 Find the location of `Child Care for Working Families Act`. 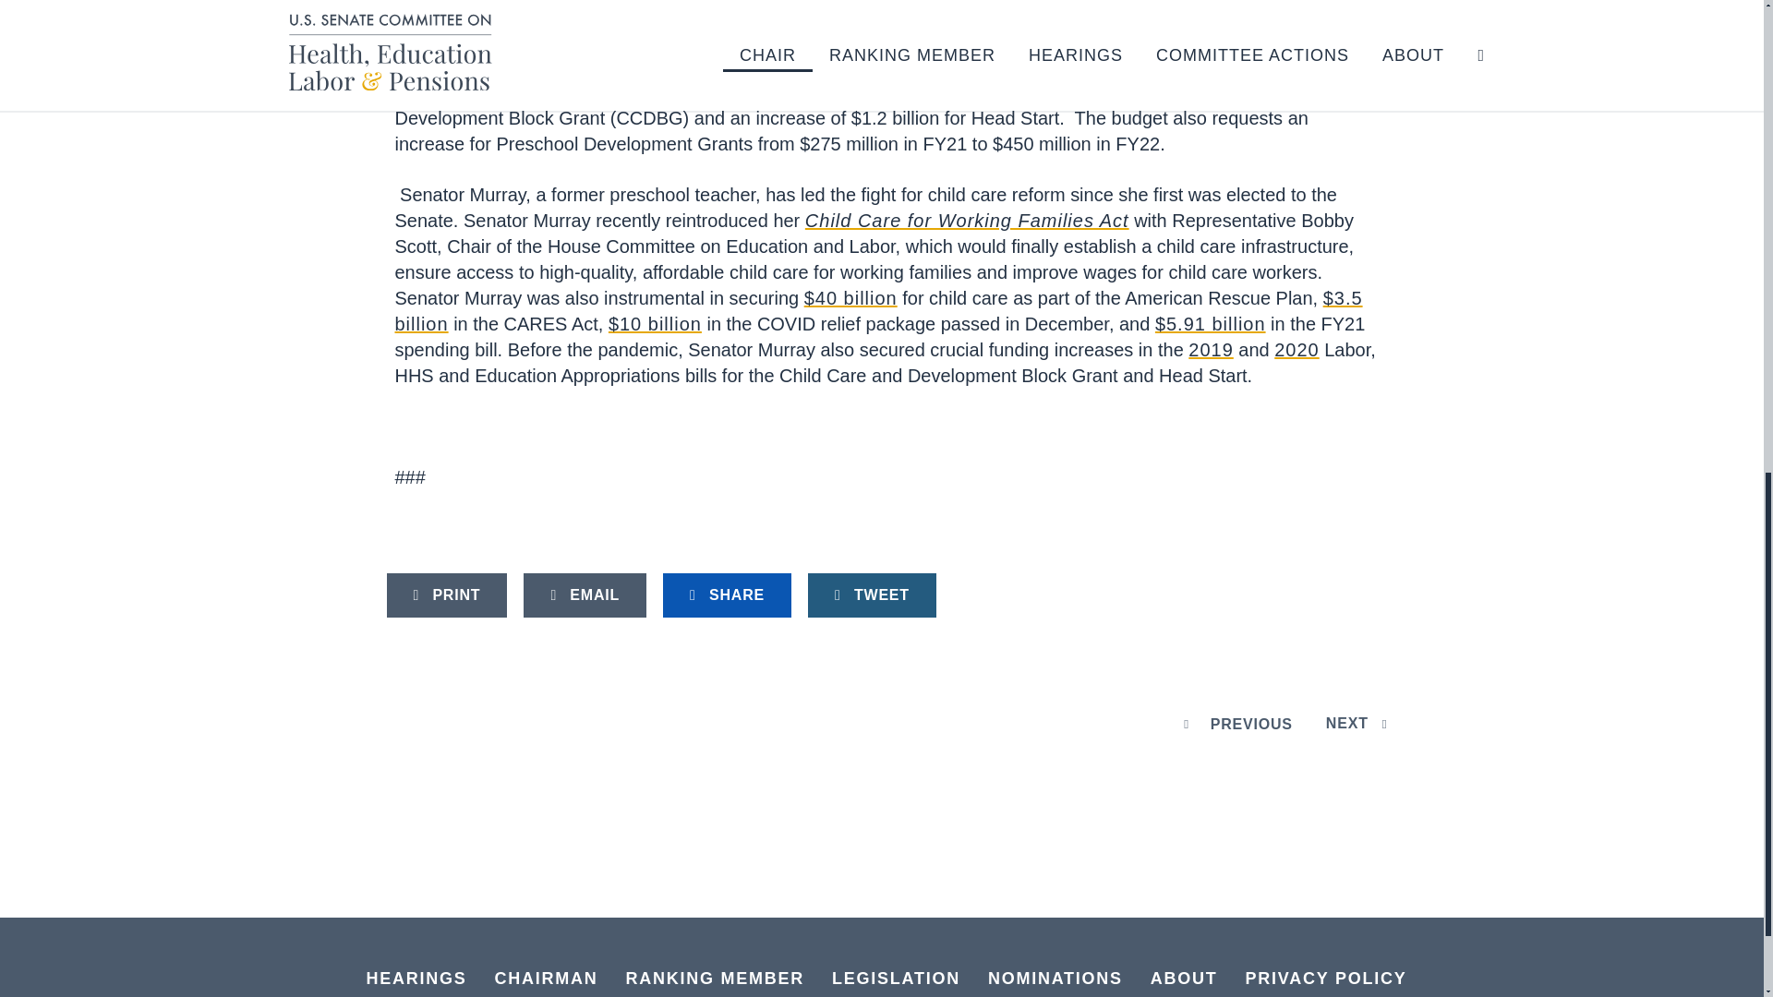

Child Care for Working Families Act is located at coordinates (967, 220).